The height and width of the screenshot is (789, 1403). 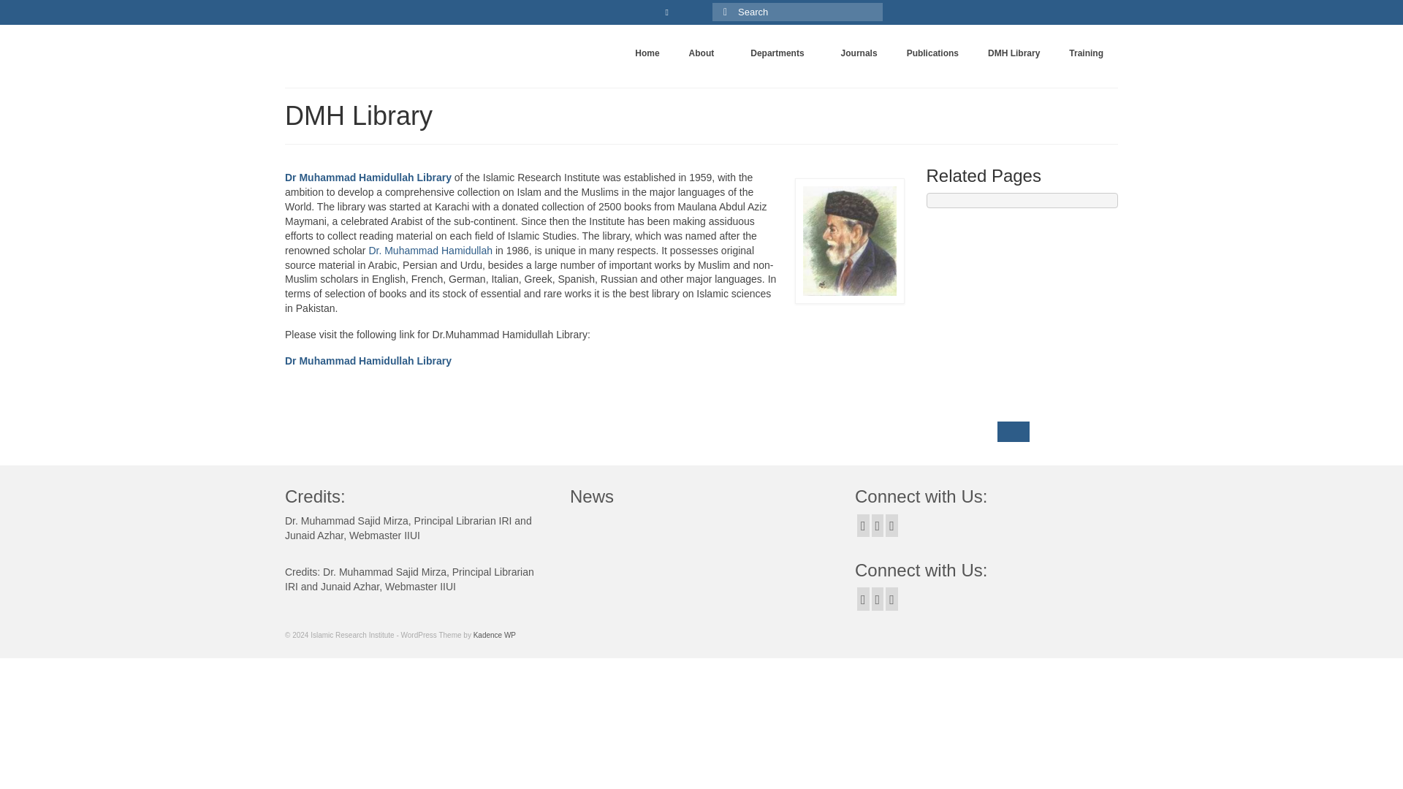 What do you see at coordinates (418, 47) in the screenshot?
I see `Islamic Research Institute` at bounding box center [418, 47].